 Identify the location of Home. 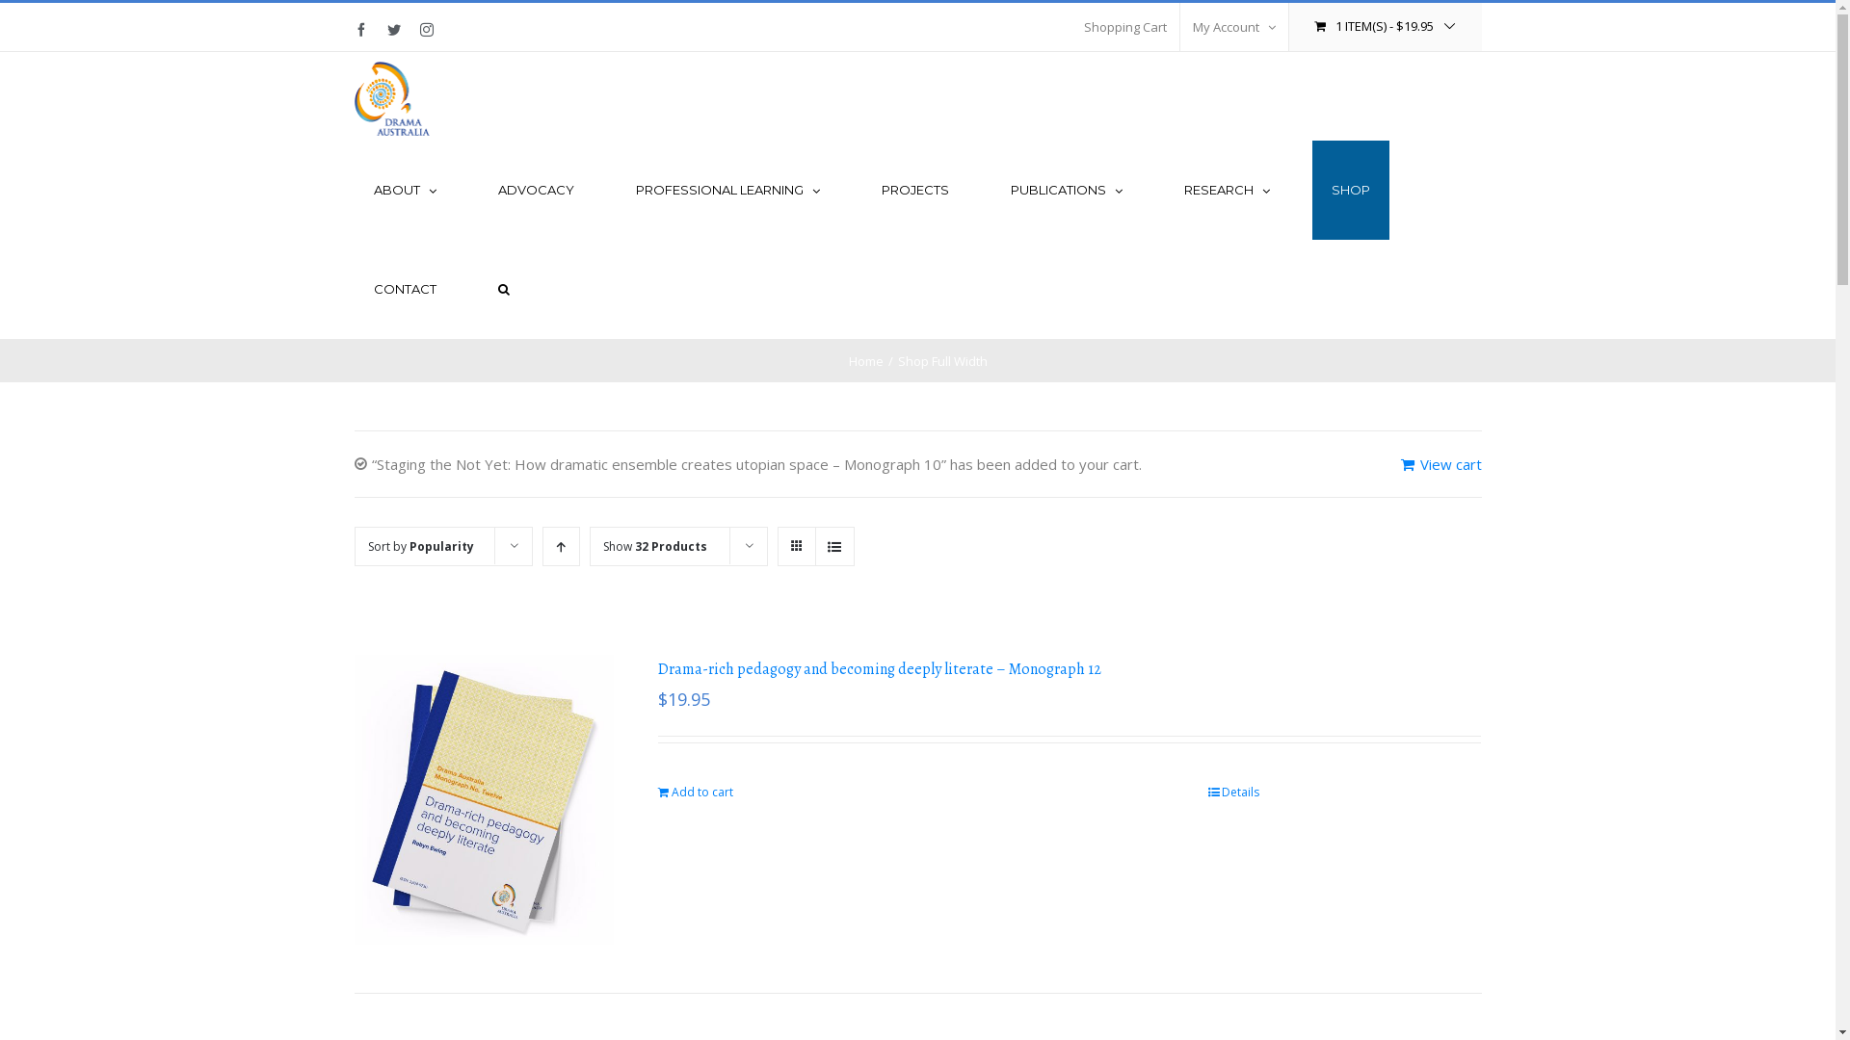
(865, 361).